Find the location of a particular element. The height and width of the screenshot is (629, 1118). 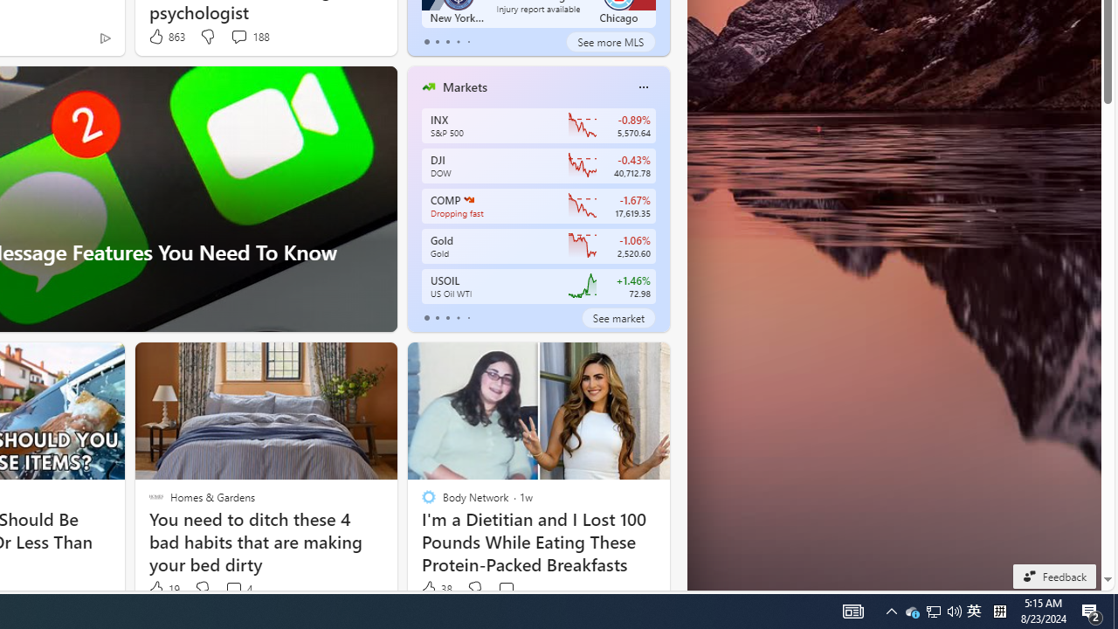

tab-1 is located at coordinates (437, 318).